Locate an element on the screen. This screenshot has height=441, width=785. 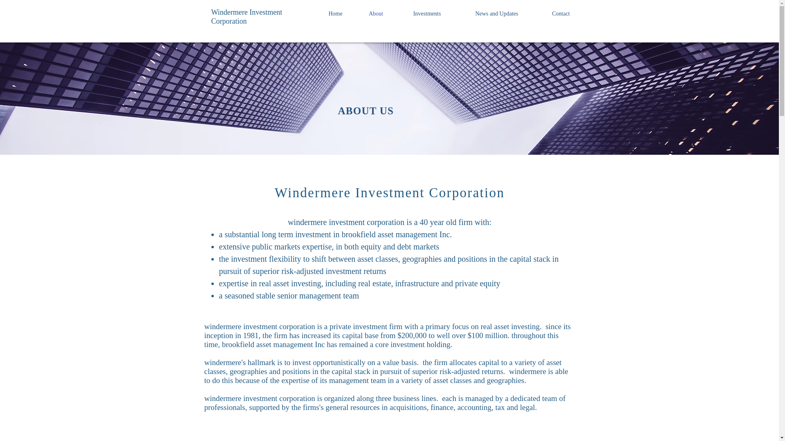
Windermere Investment Corporation is located at coordinates (246, 16).